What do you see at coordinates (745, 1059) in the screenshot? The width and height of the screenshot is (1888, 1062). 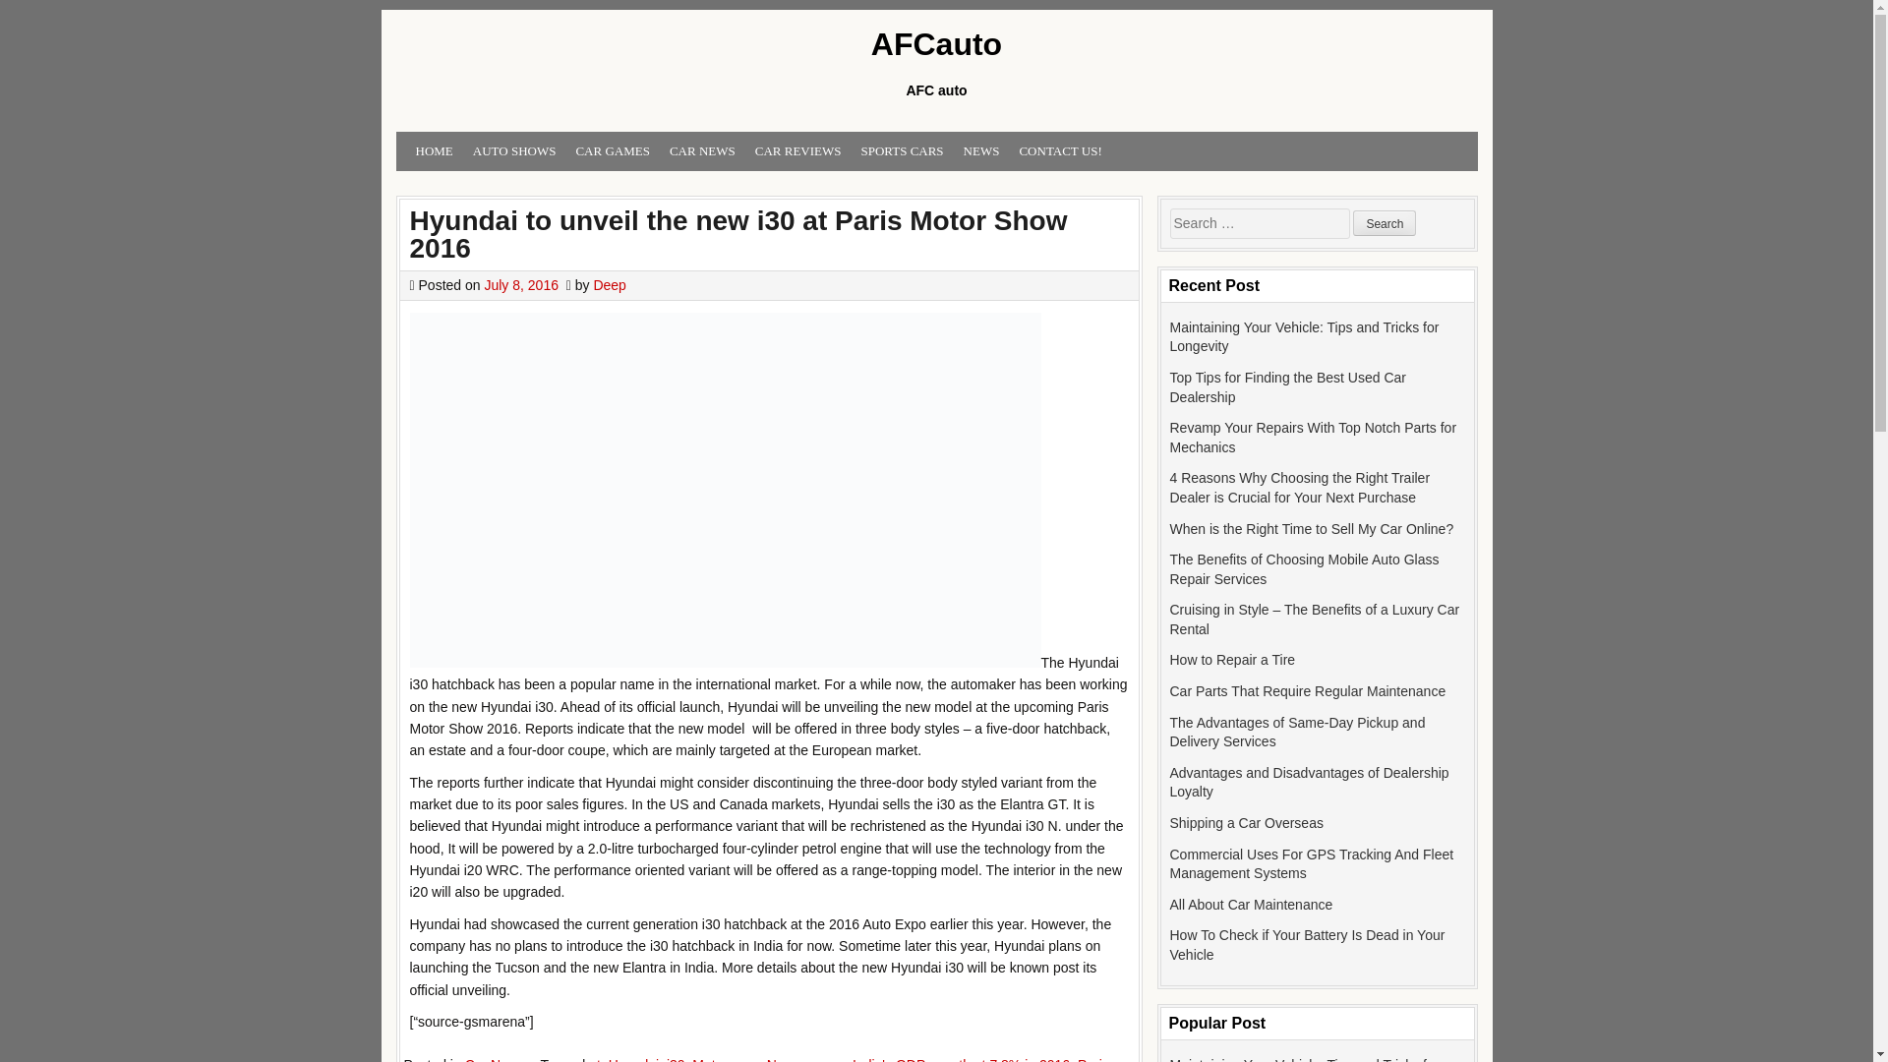 I see `new` at bounding box center [745, 1059].